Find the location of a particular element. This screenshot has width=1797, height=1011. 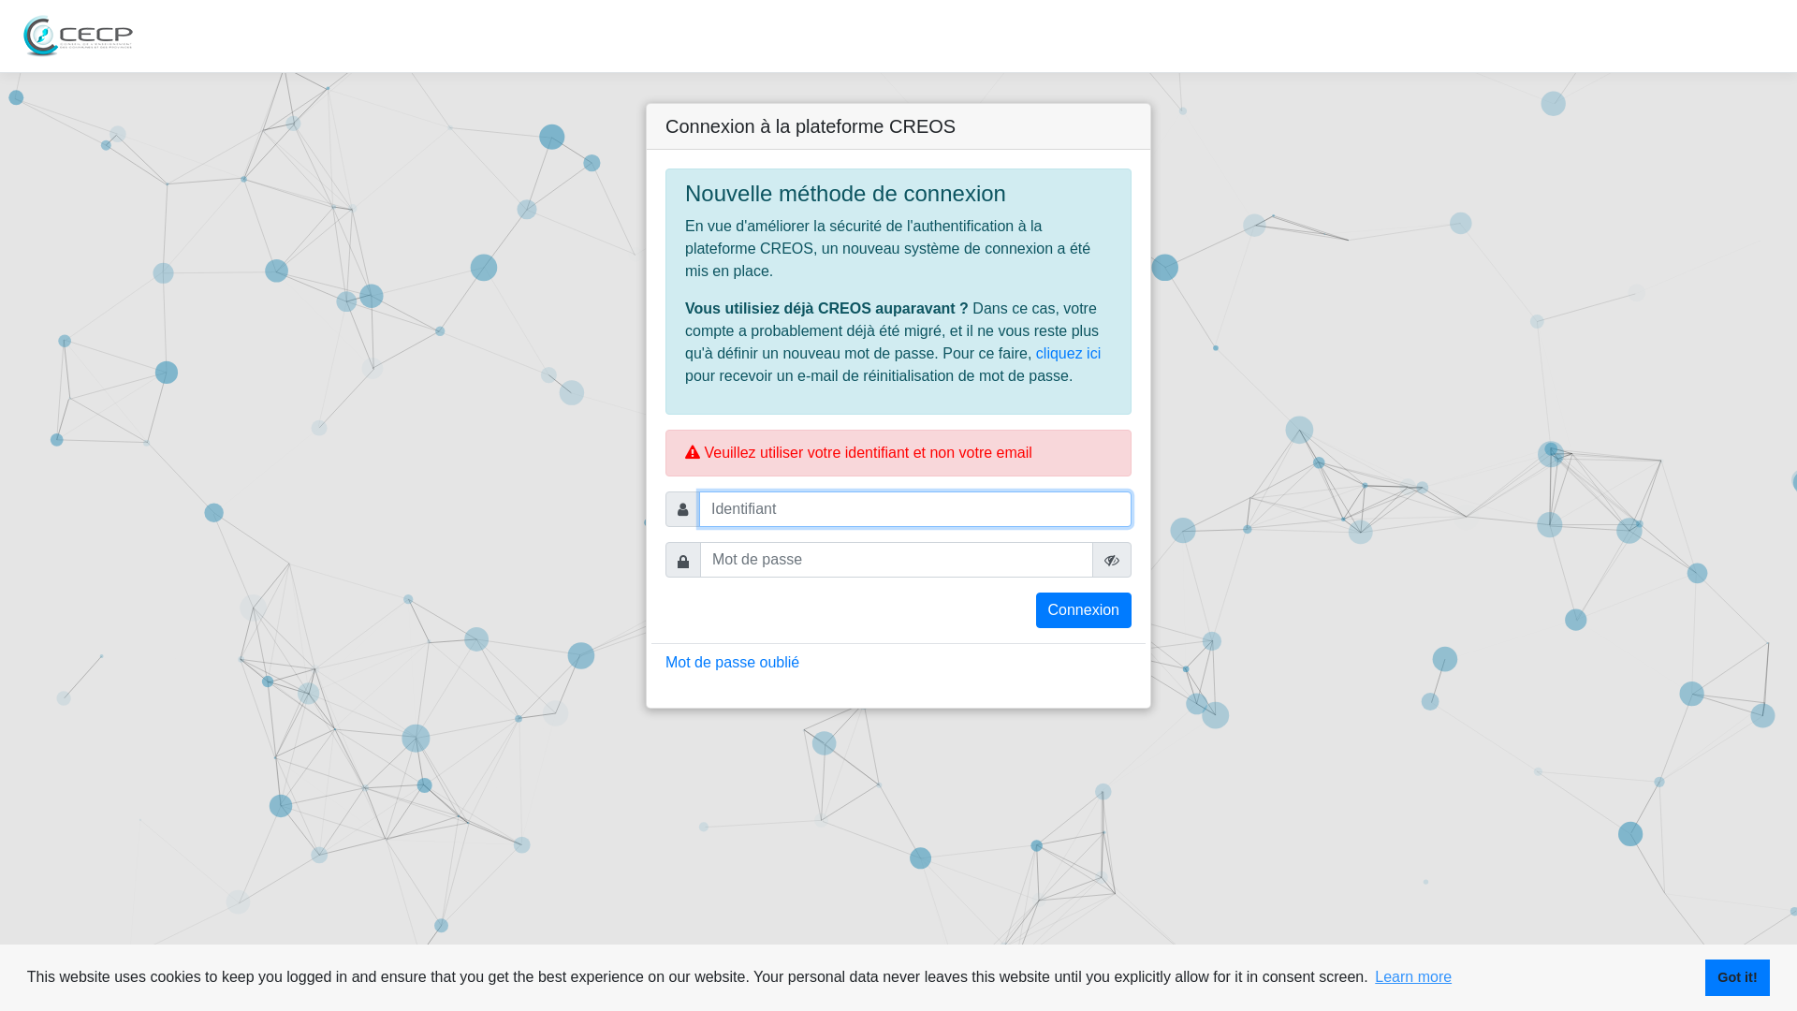

Got it! is located at coordinates (1737, 977).